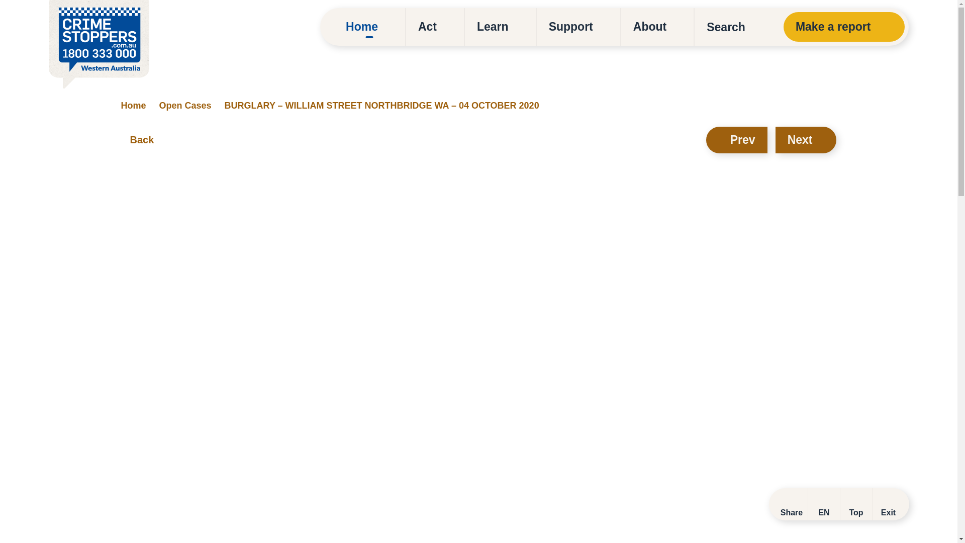 This screenshot has width=965, height=543. Describe the element at coordinates (435, 27) in the screenshot. I see `Act` at that location.